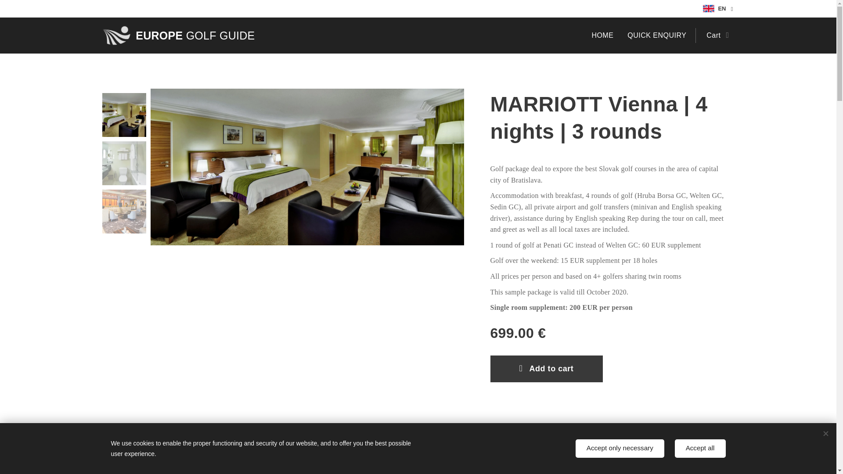 This screenshot has height=474, width=843. Describe the element at coordinates (546, 369) in the screenshot. I see `Add to cart` at that location.